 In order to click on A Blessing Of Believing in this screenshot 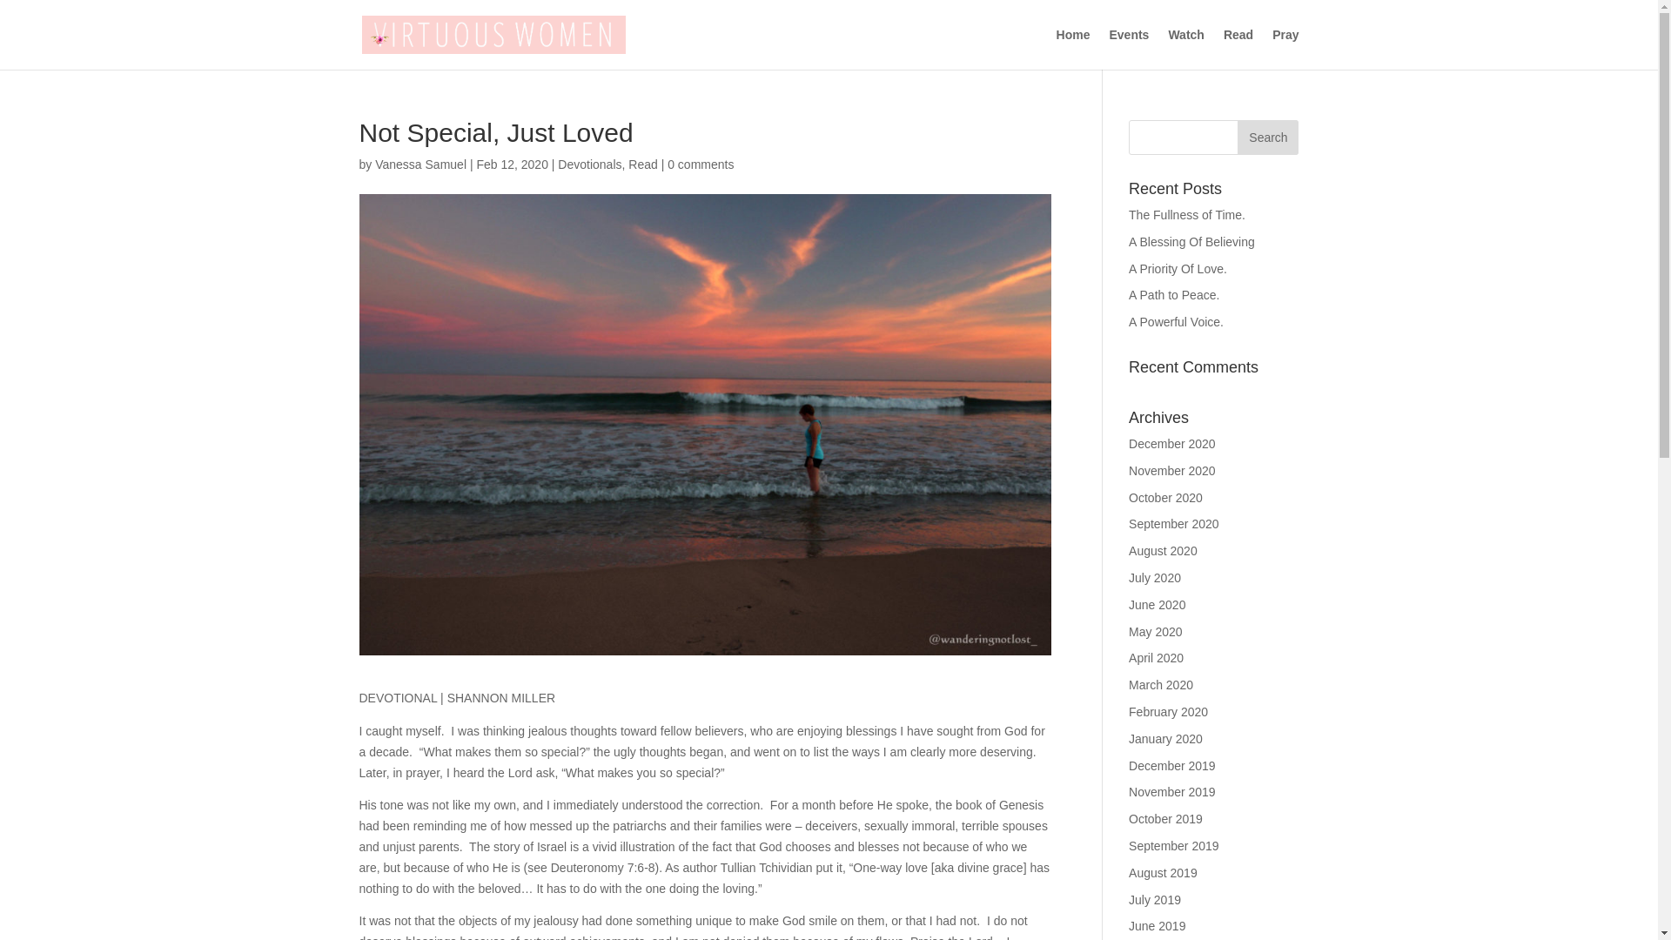, I will do `click(1191, 242)`.